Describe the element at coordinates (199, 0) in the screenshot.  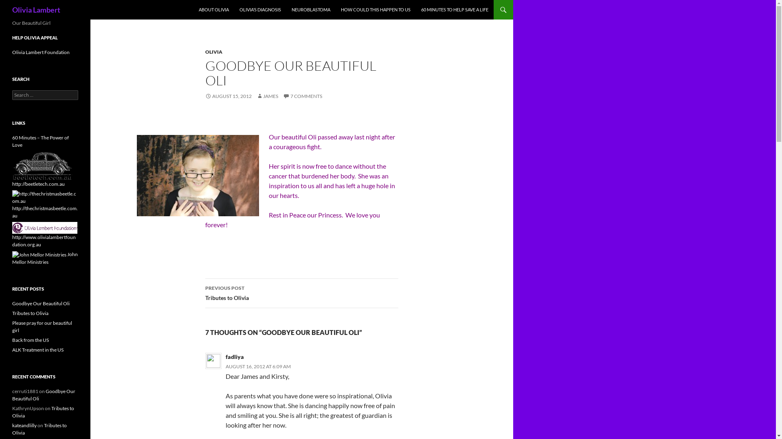
I see `SKIP TO CONTENT` at that location.